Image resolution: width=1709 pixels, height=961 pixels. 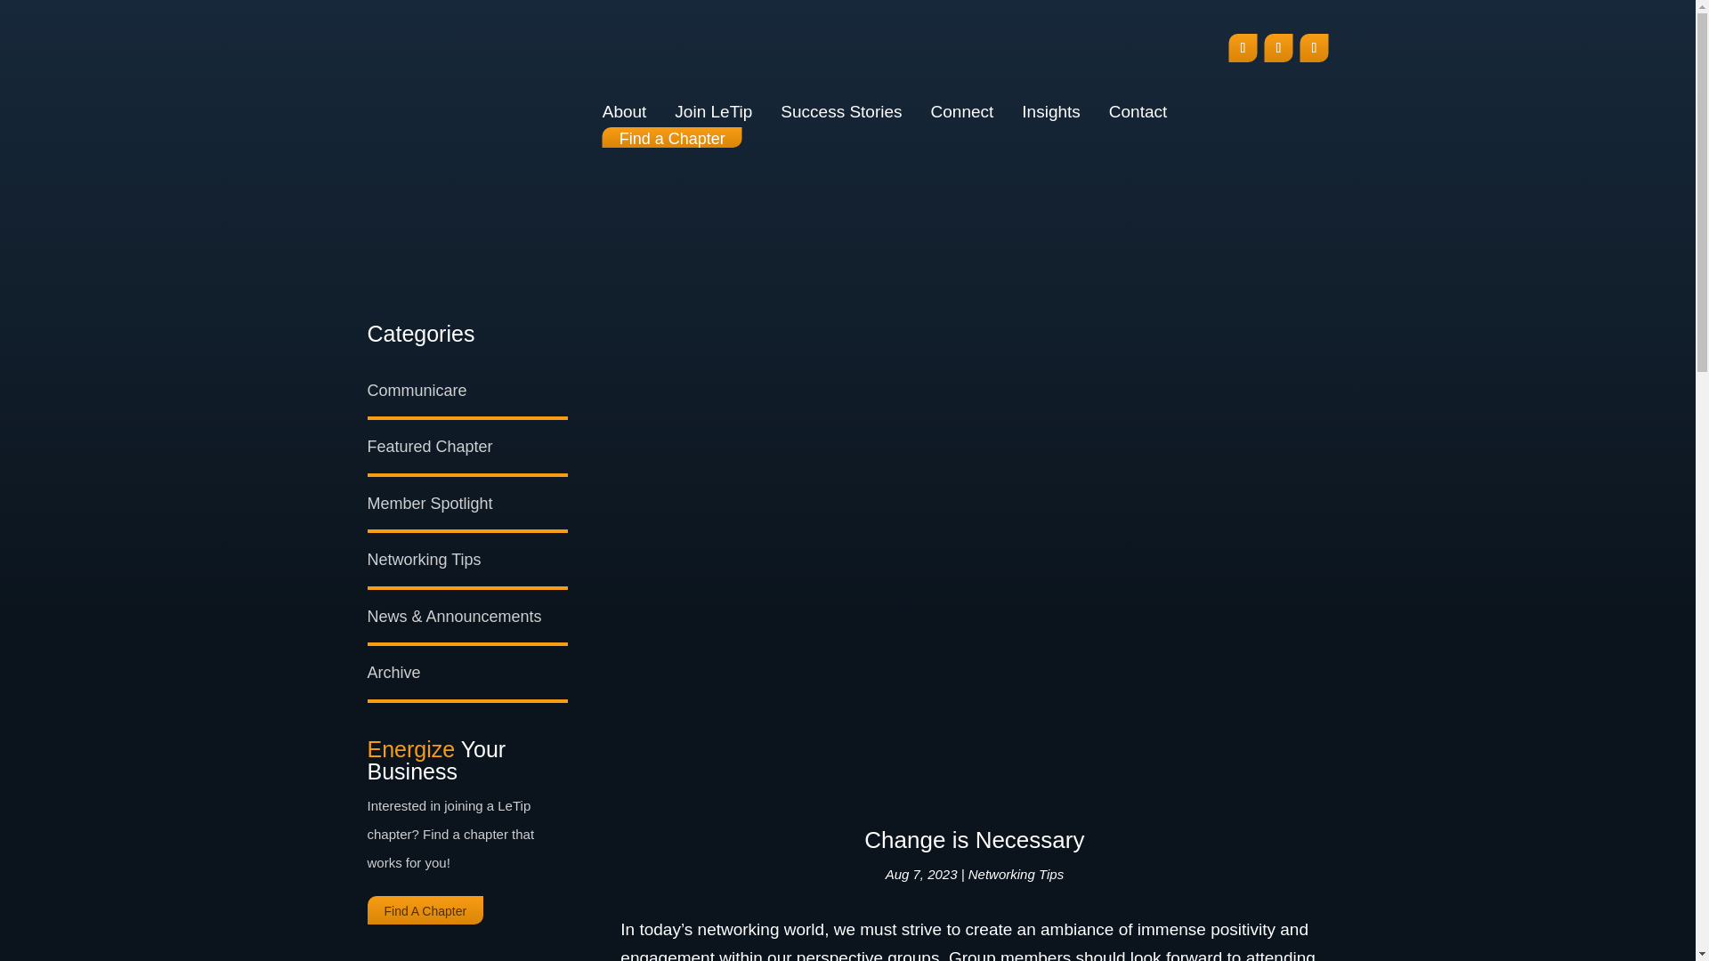 What do you see at coordinates (1016, 874) in the screenshot?
I see `Networking Tips` at bounding box center [1016, 874].